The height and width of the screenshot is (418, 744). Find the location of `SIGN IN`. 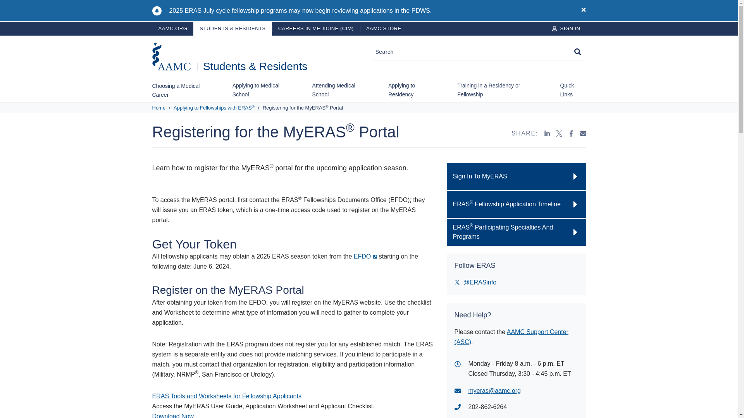

SIGN IN is located at coordinates (566, 29).